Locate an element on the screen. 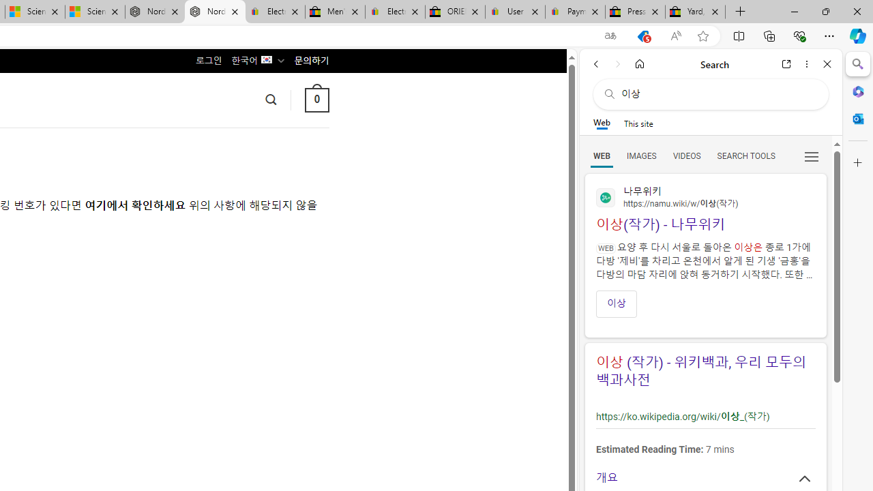  Search the web is located at coordinates (717, 94).